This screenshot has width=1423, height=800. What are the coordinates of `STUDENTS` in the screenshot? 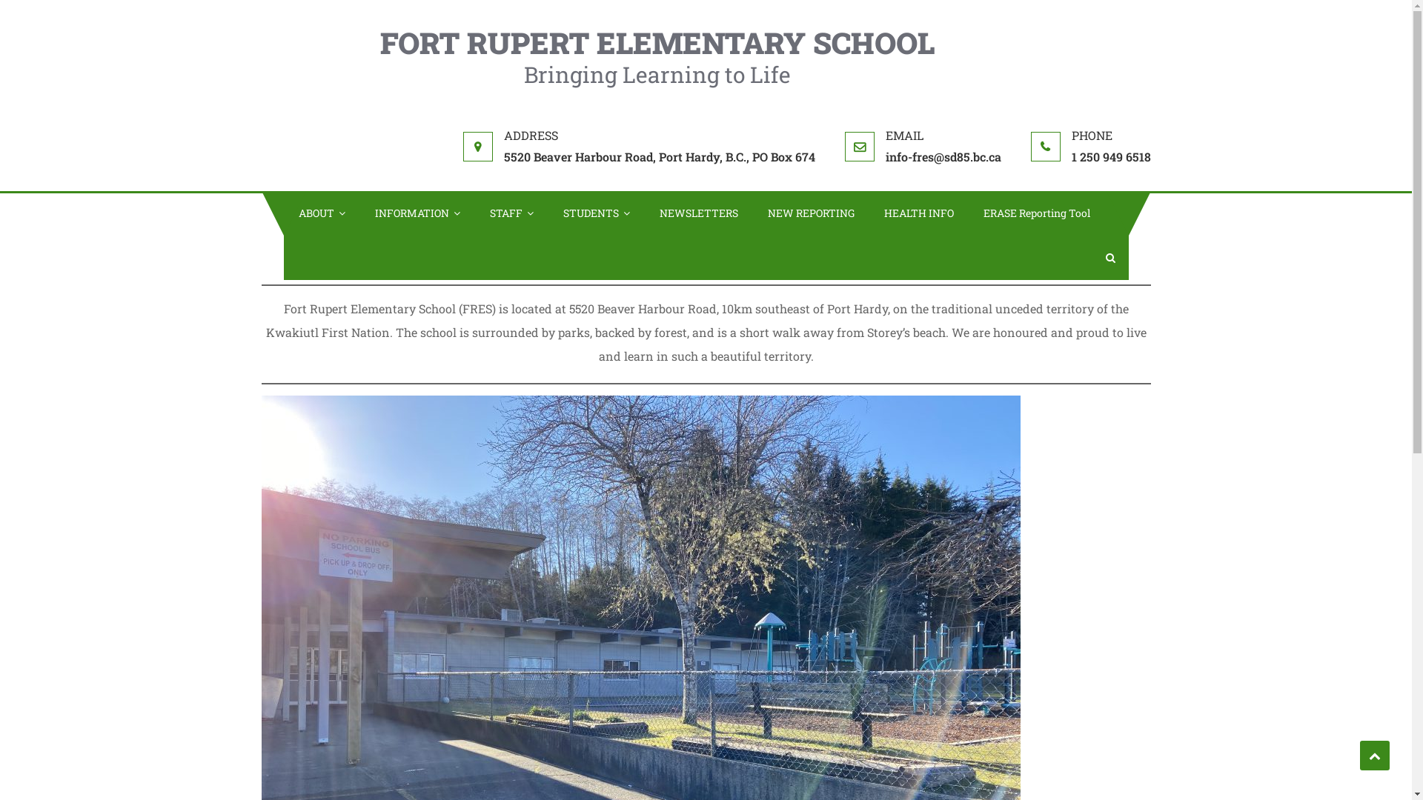 It's located at (597, 213).